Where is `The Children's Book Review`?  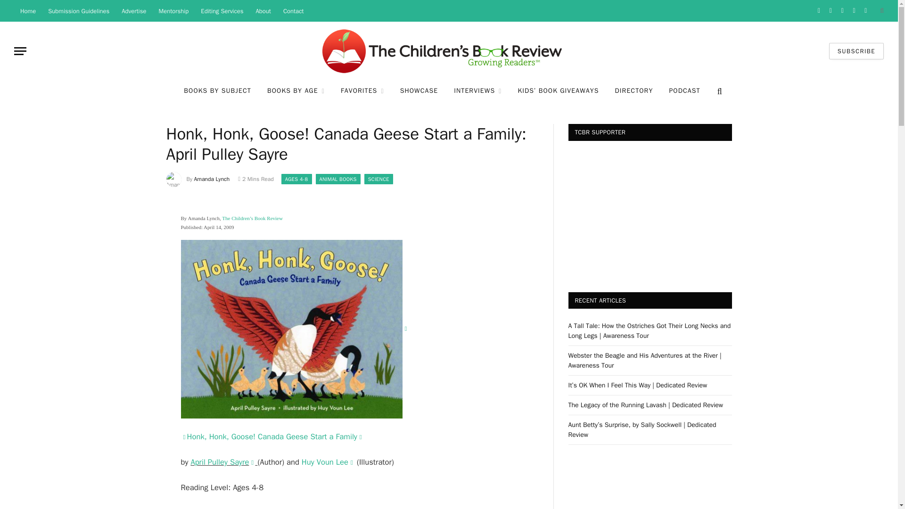 The Children's Book Review is located at coordinates (449, 51).